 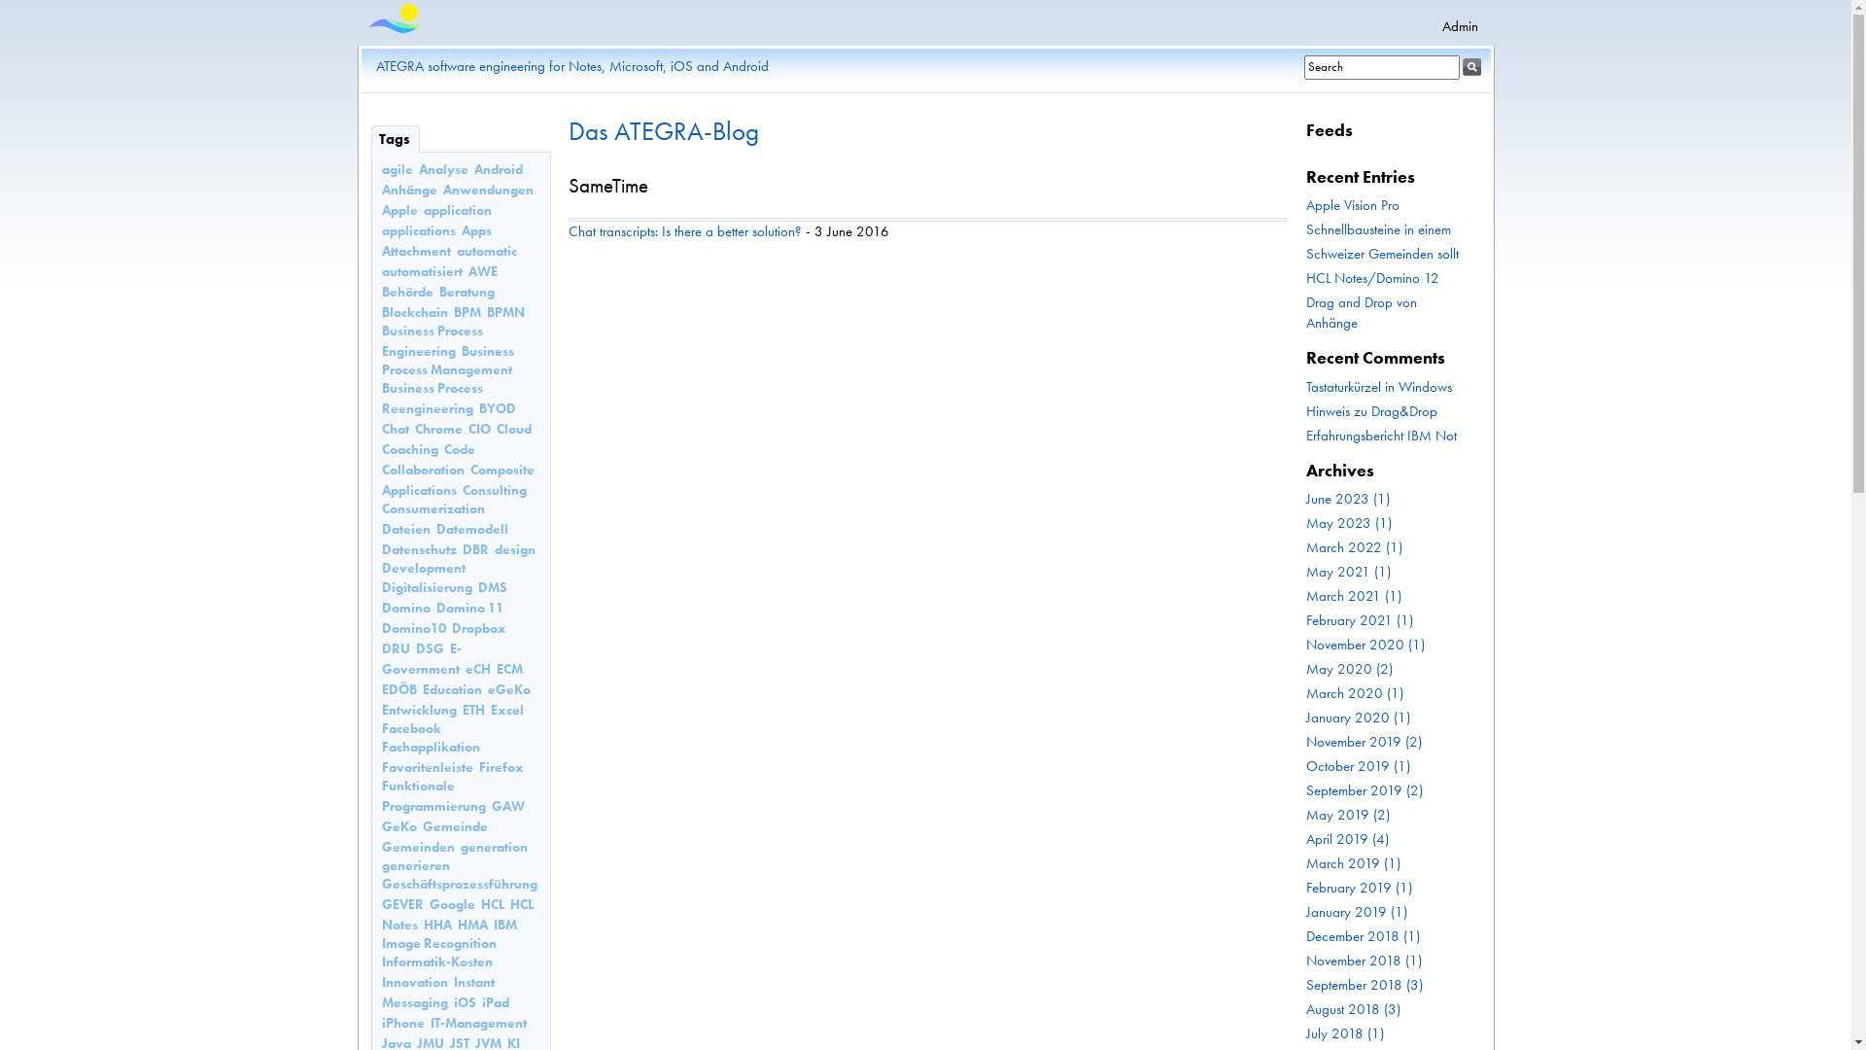 I want to click on Analyse, so click(x=443, y=169).